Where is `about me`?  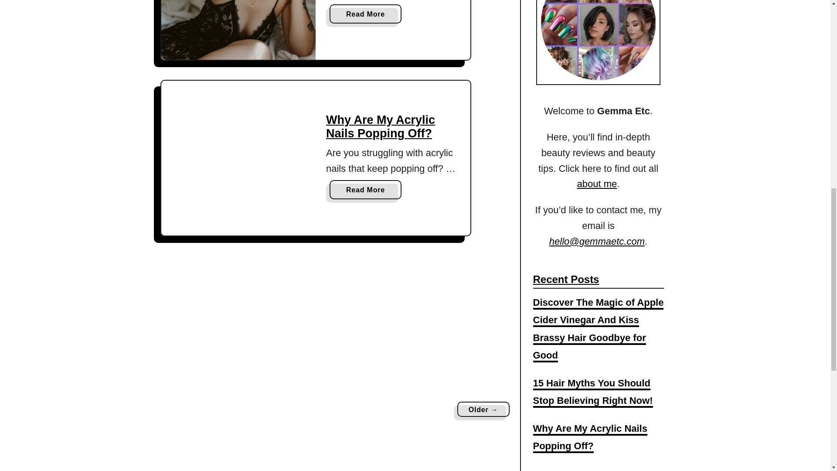 about me is located at coordinates (365, 189).